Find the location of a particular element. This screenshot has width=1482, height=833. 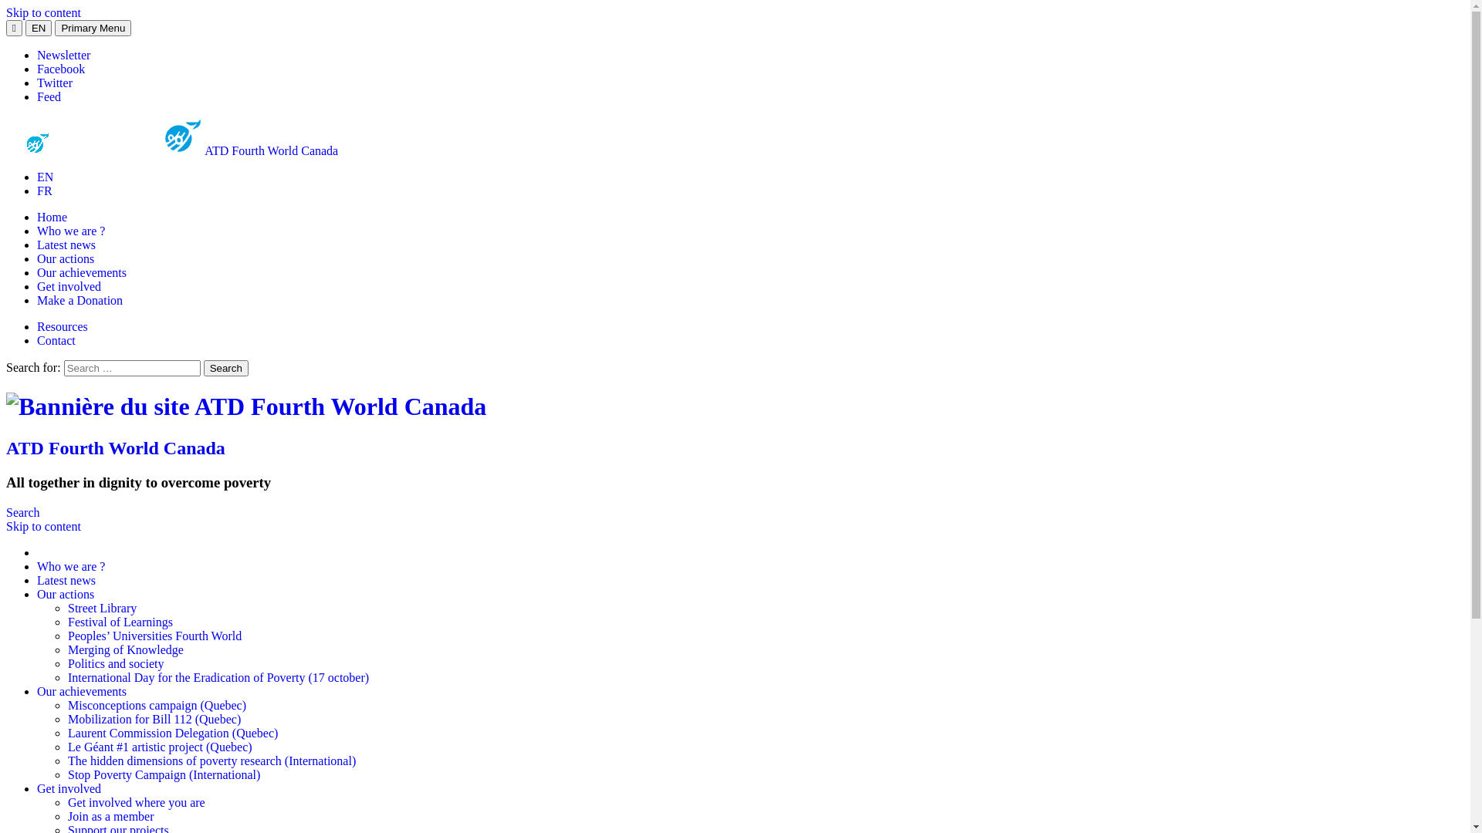

FR is located at coordinates (45, 191).